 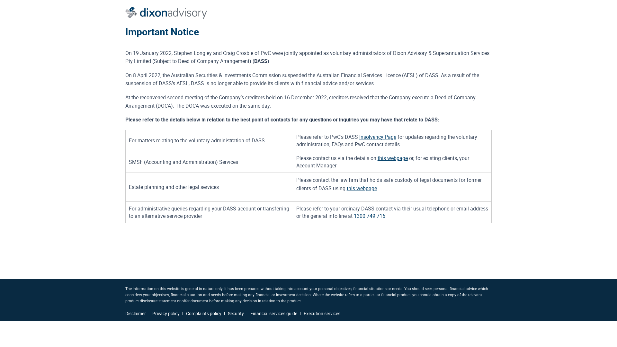 I want to click on Privacy policy, so click(x=166, y=314).